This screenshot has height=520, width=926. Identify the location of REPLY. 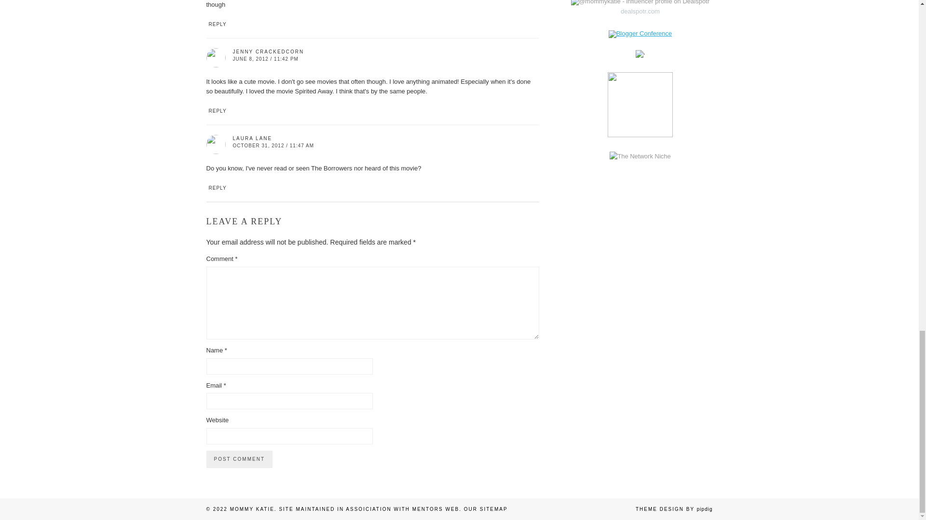
(217, 24).